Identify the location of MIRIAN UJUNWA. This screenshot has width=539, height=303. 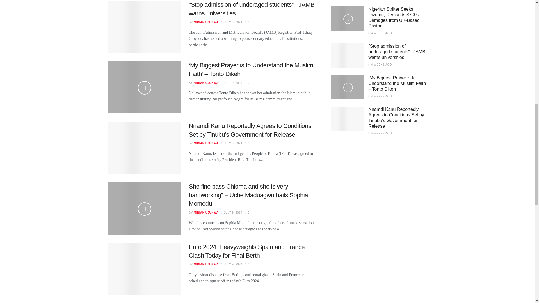
(206, 83).